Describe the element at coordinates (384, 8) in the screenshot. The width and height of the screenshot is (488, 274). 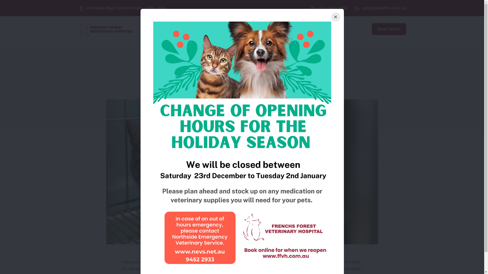
I see `reception@ffvh.com.au` at that location.